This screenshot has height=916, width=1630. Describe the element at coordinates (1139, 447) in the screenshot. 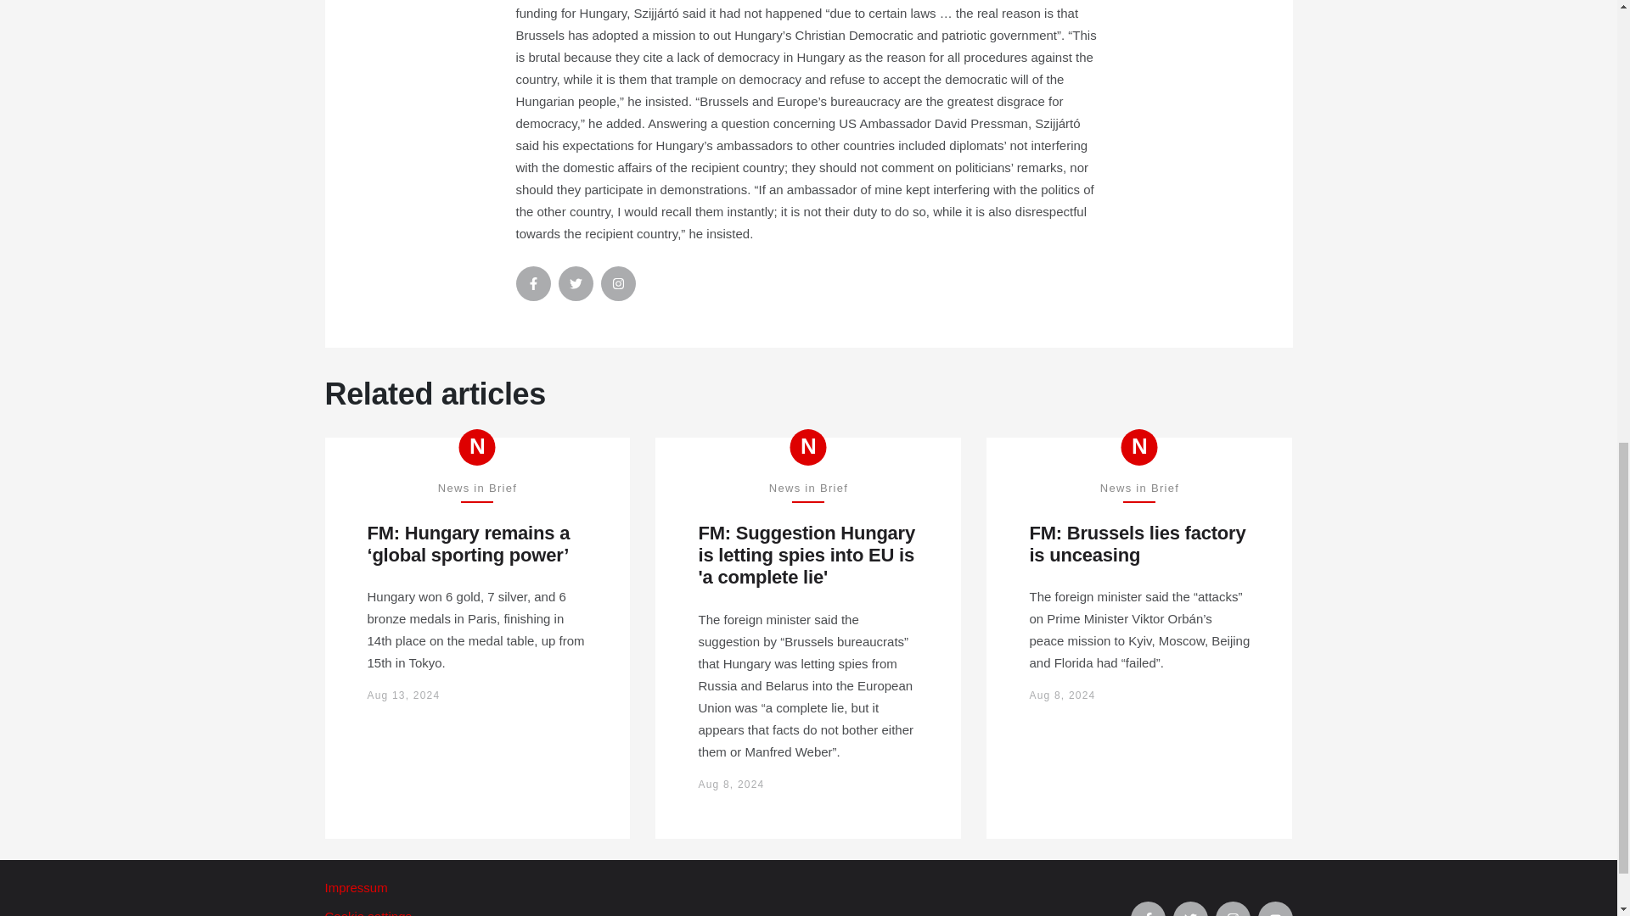

I see `News in Brief` at that location.